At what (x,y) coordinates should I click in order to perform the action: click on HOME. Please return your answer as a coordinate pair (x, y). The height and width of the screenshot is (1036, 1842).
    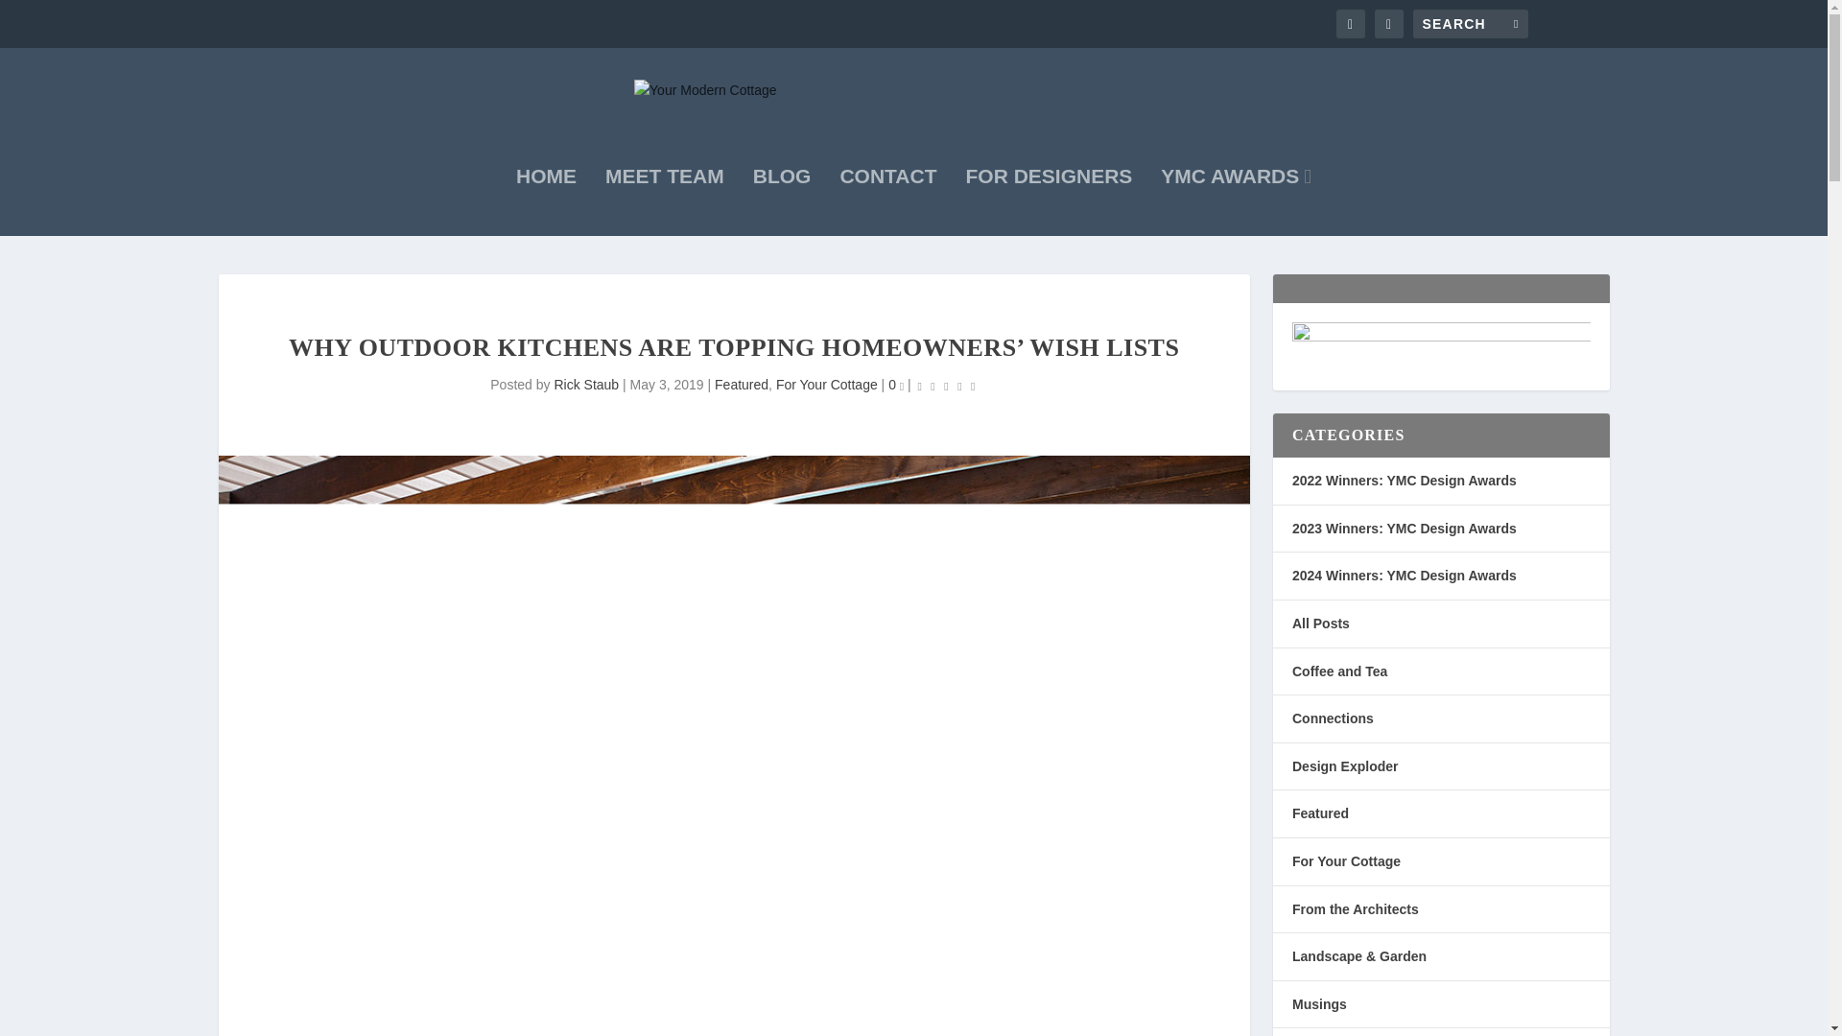
    Looking at the image, I should click on (545, 202).